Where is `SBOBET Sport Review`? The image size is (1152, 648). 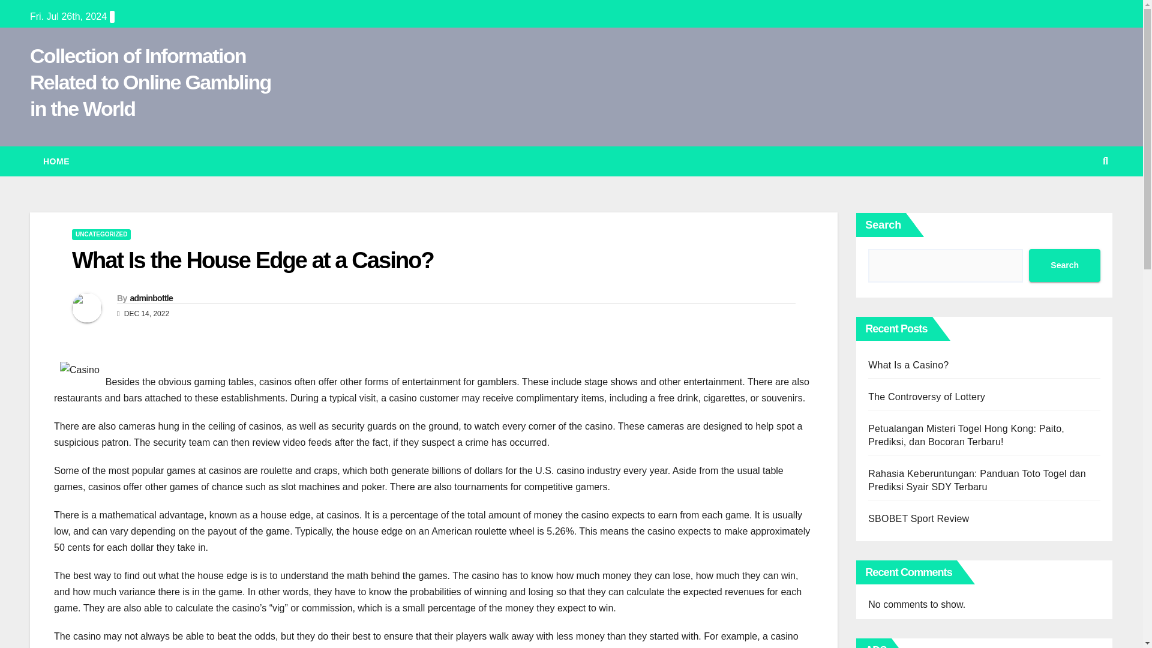
SBOBET Sport Review is located at coordinates (918, 518).